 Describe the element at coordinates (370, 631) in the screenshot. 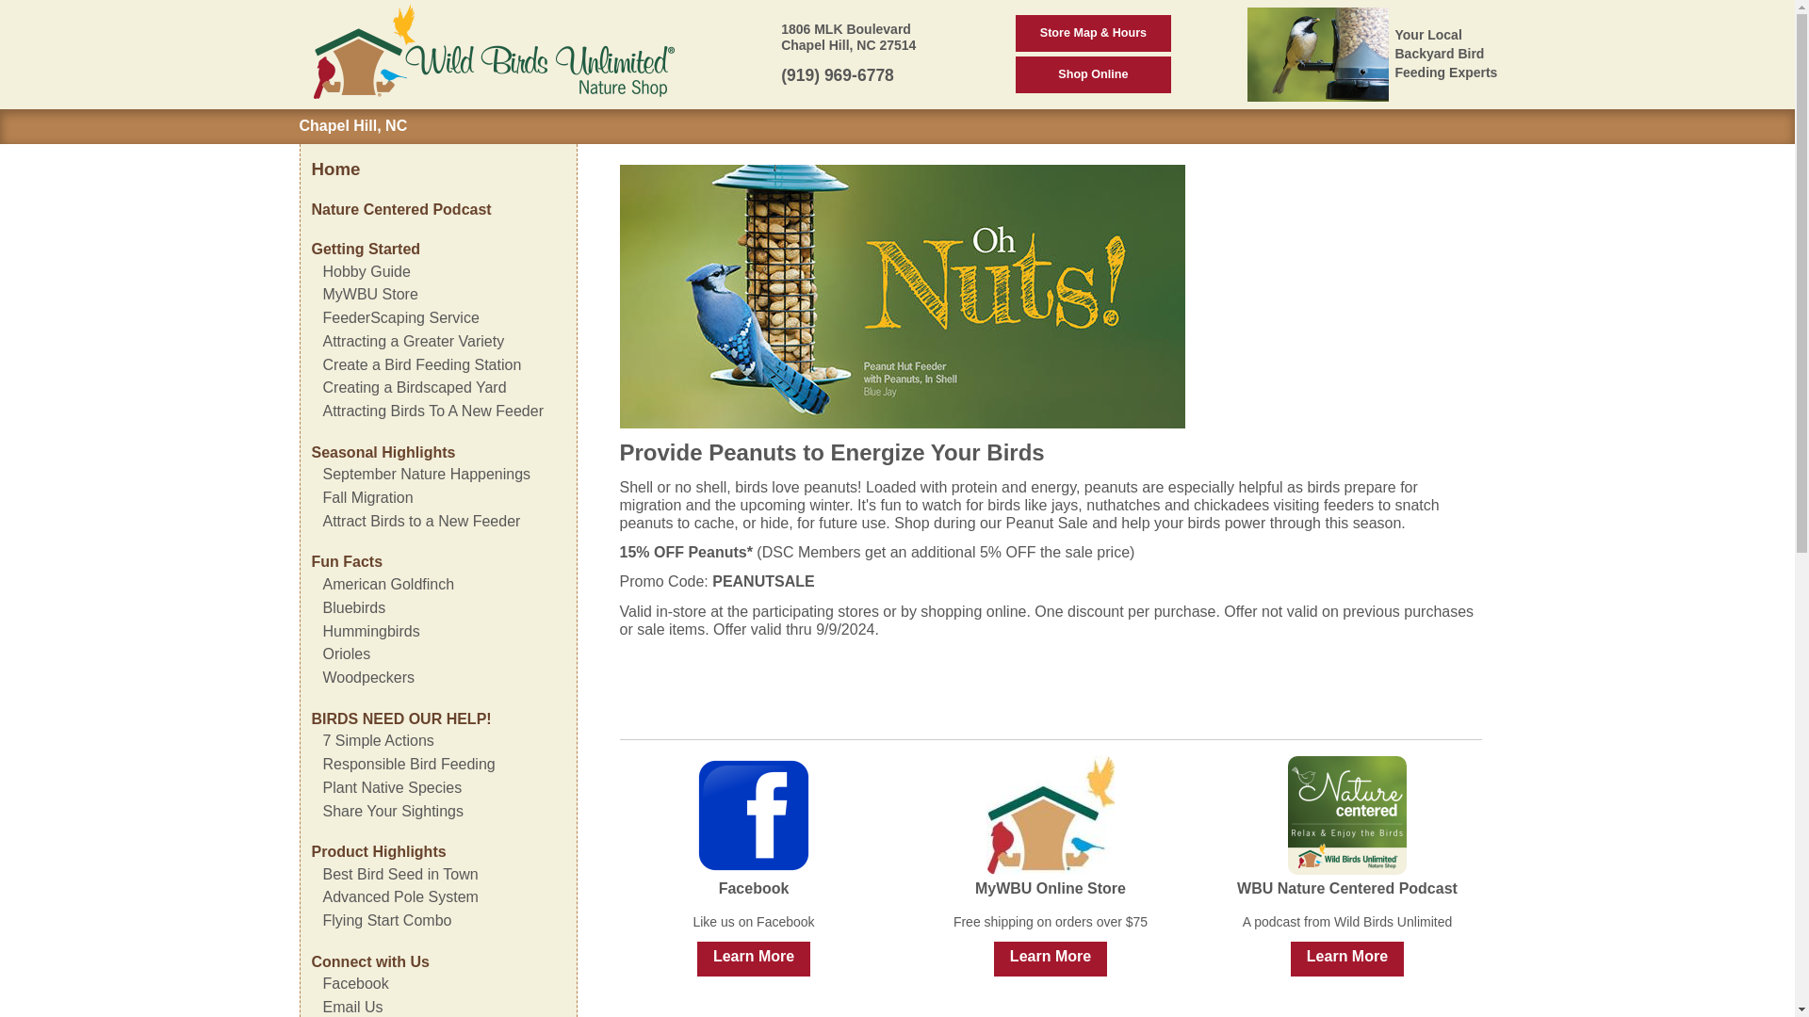

I see `Hummingbirds` at that location.